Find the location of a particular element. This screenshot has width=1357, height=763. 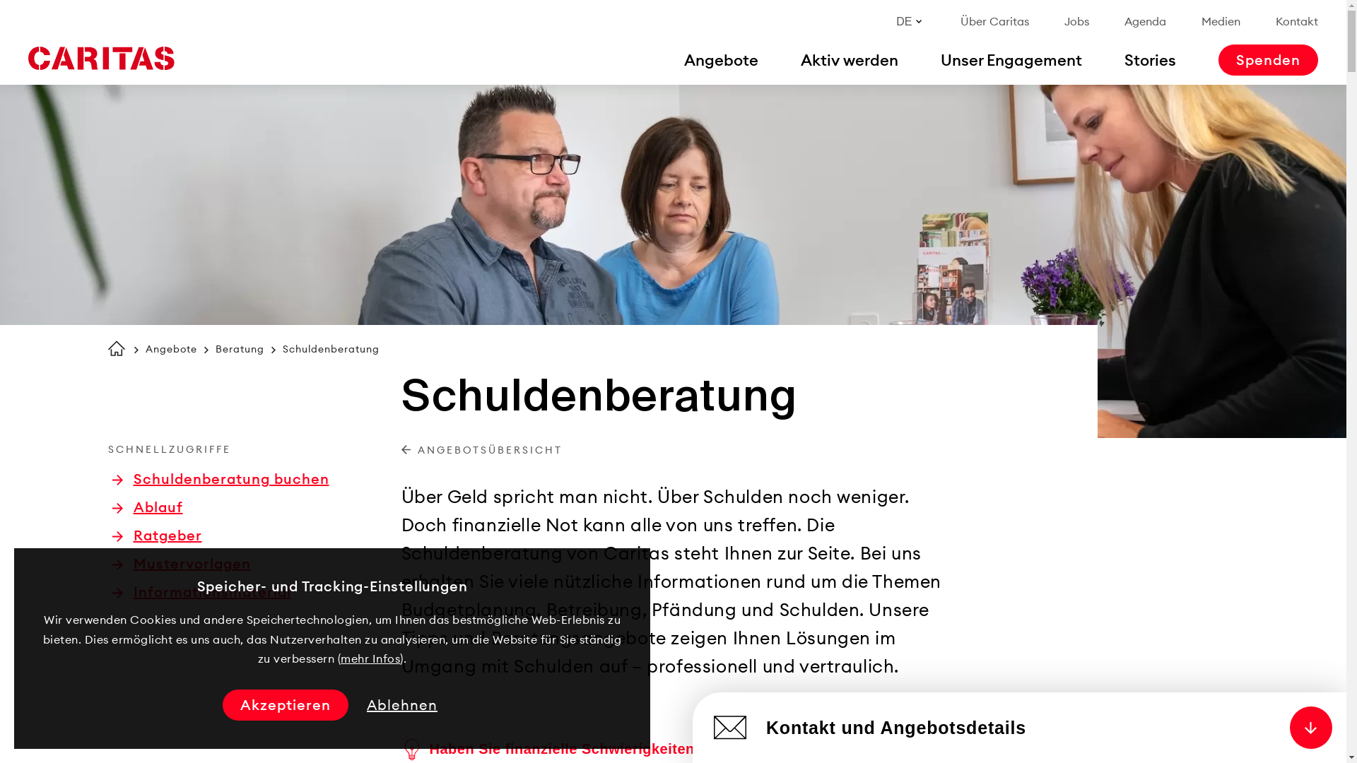

Unser Engagement is located at coordinates (1011, 60).